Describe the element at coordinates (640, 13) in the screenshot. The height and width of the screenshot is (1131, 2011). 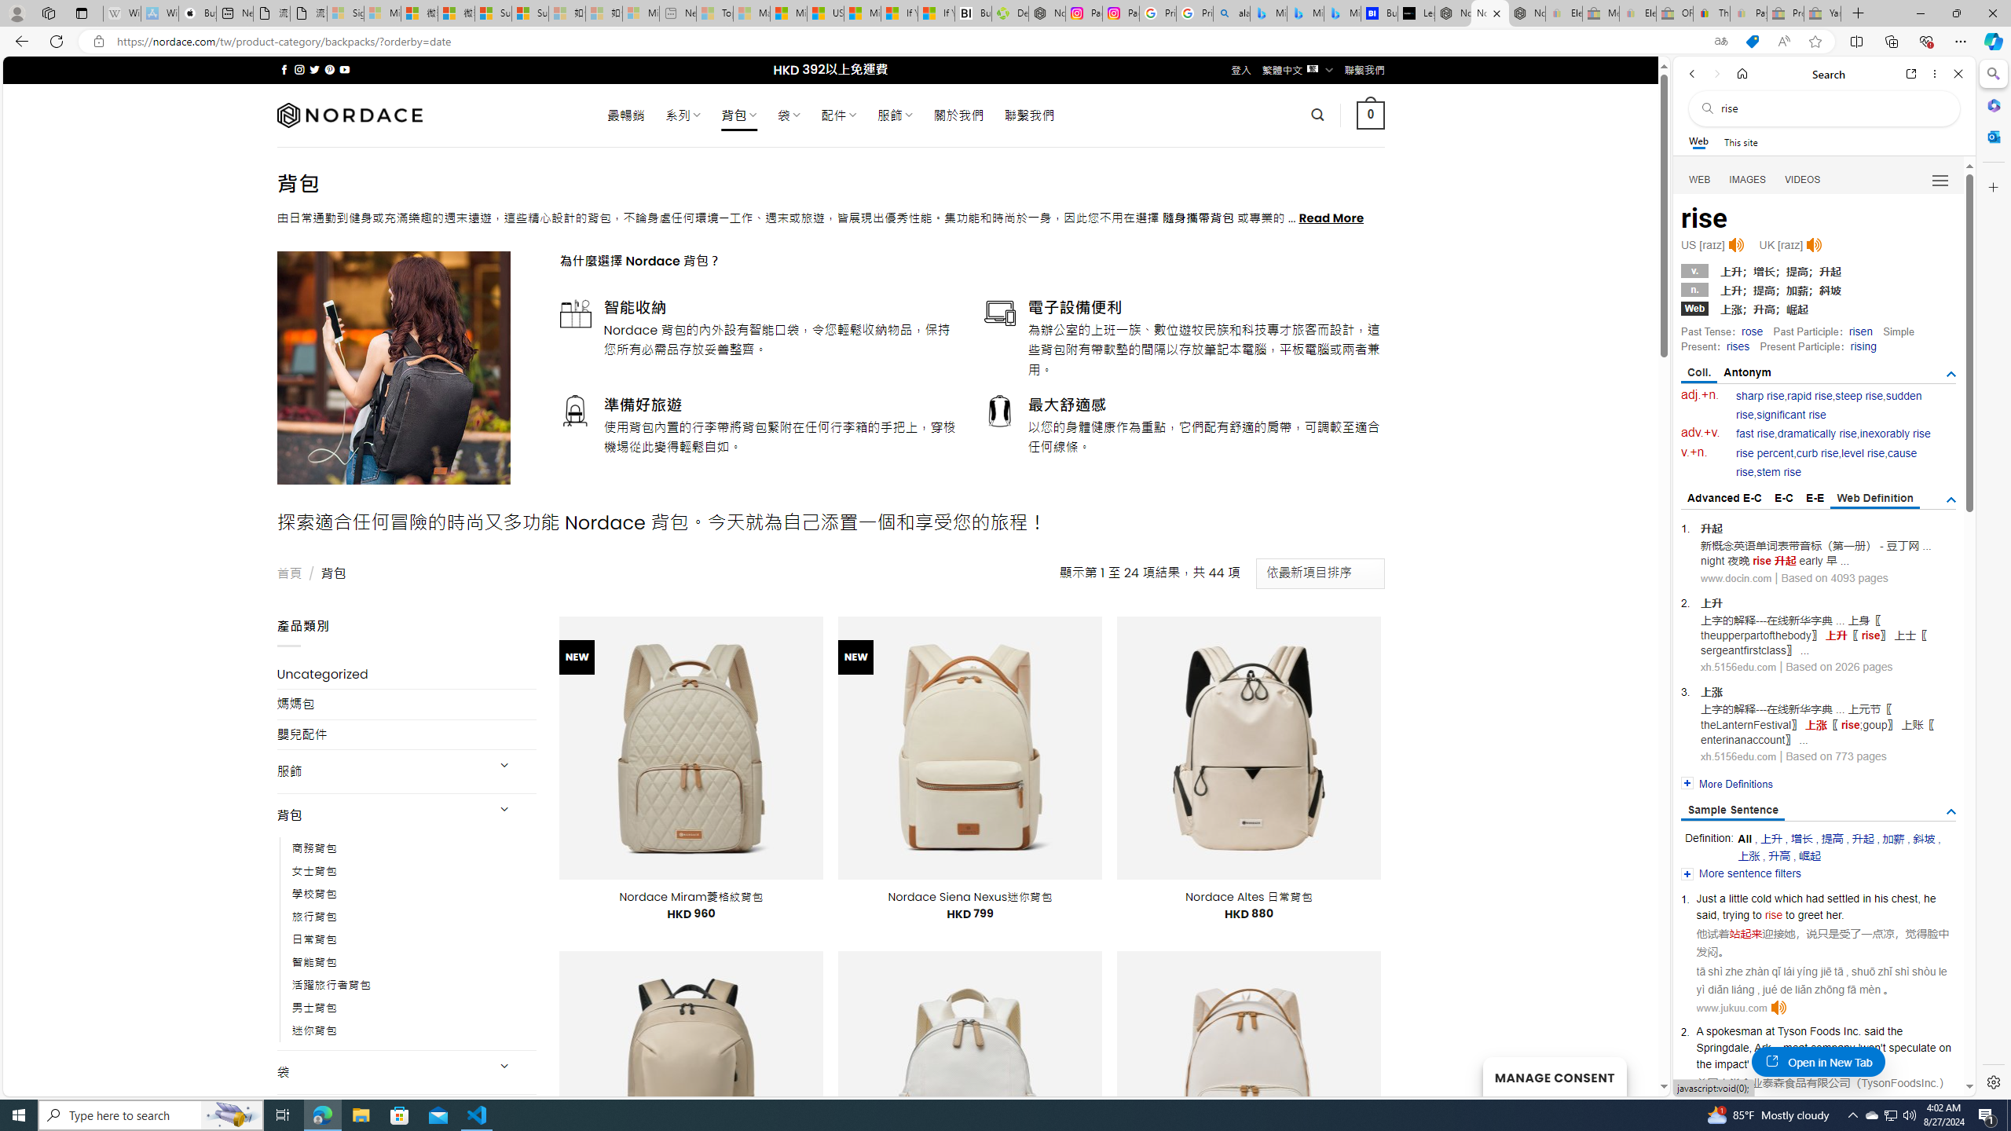
I see `Microsoft account | Account Checkup - Sleeping` at that location.